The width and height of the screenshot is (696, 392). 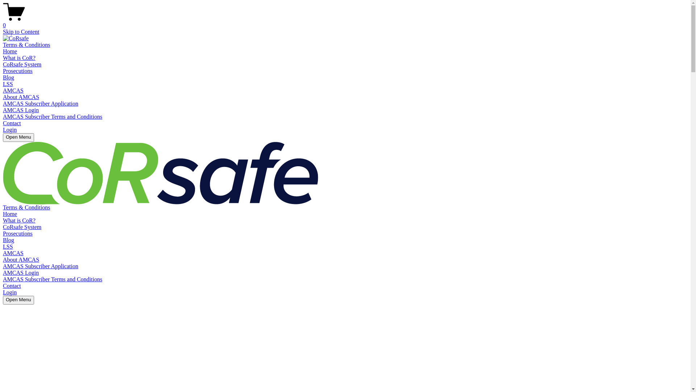 I want to click on CoRsafe System, so click(x=22, y=65).